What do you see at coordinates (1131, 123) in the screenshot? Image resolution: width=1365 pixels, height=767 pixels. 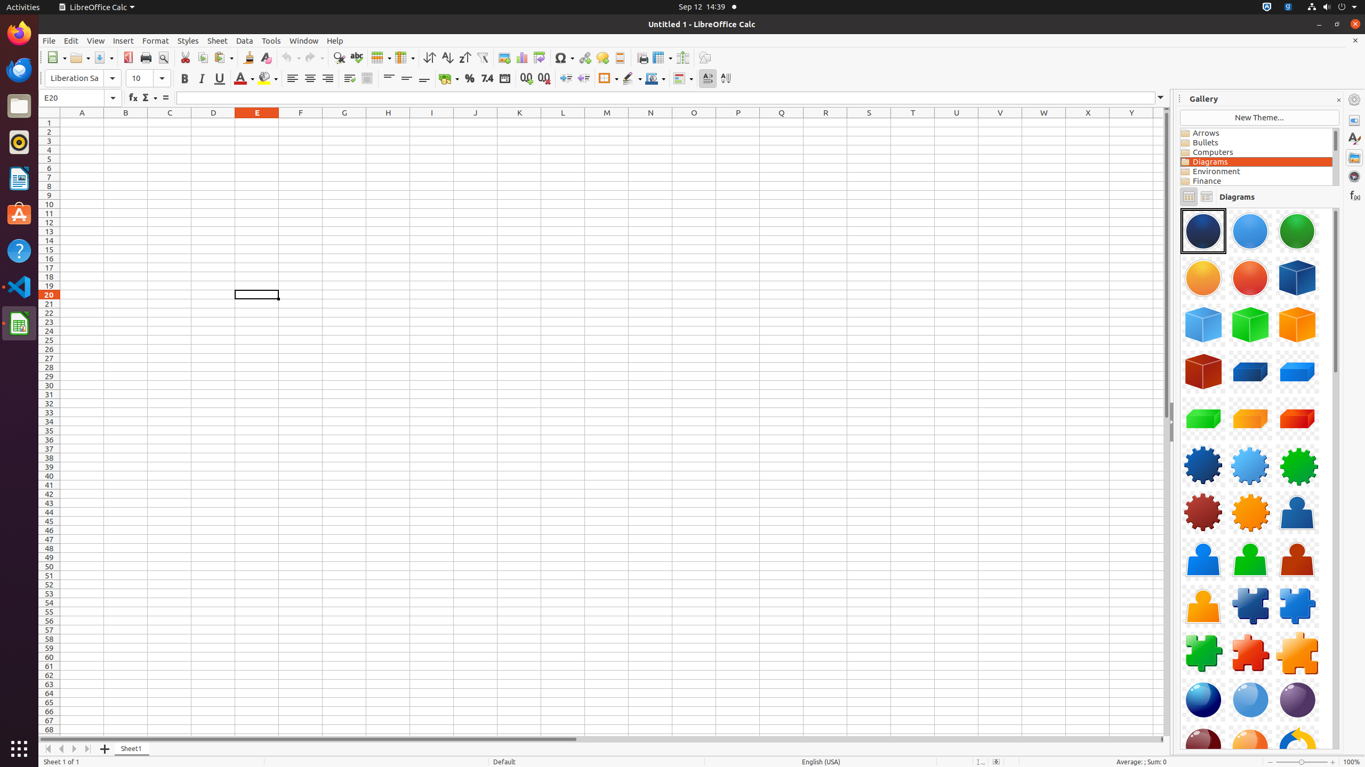 I see `Y1` at bounding box center [1131, 123].